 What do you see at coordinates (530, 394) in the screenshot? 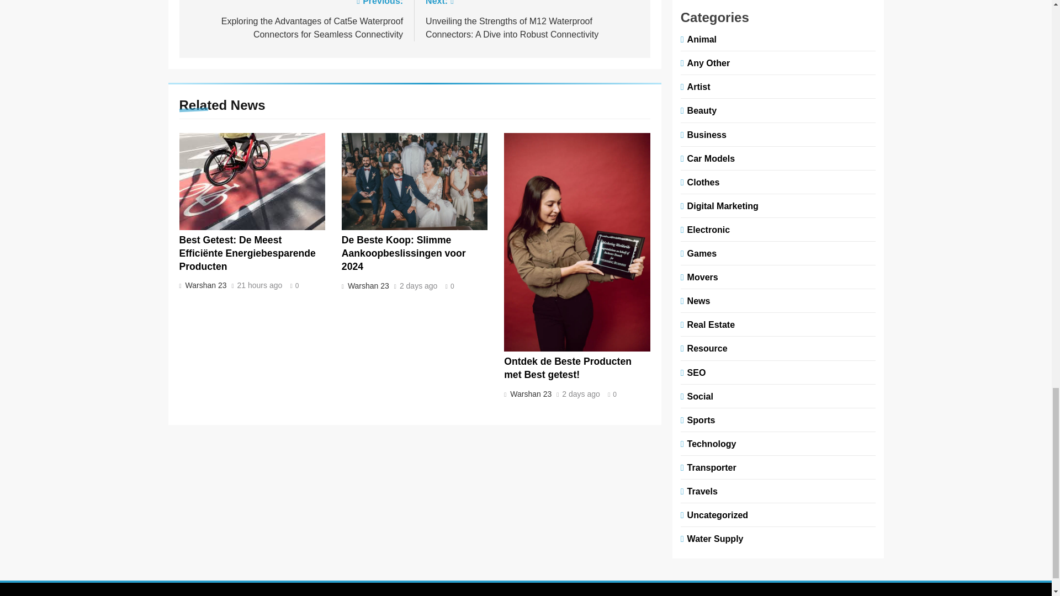
I see `Warshan 23` at bounding box center [530, 394].